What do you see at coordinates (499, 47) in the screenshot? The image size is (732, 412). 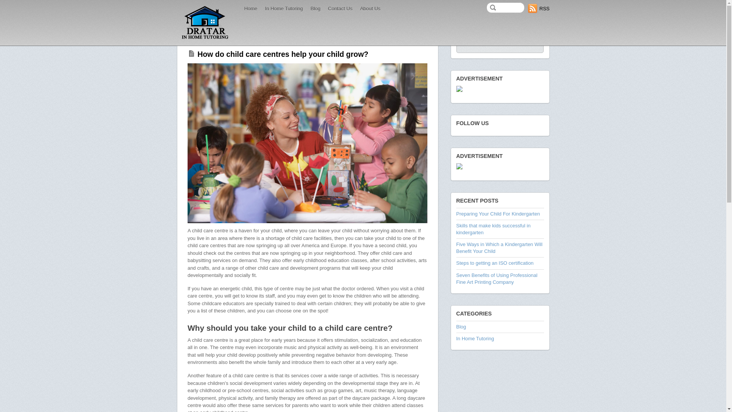 I see `Search` at bounding box center [499, 47].